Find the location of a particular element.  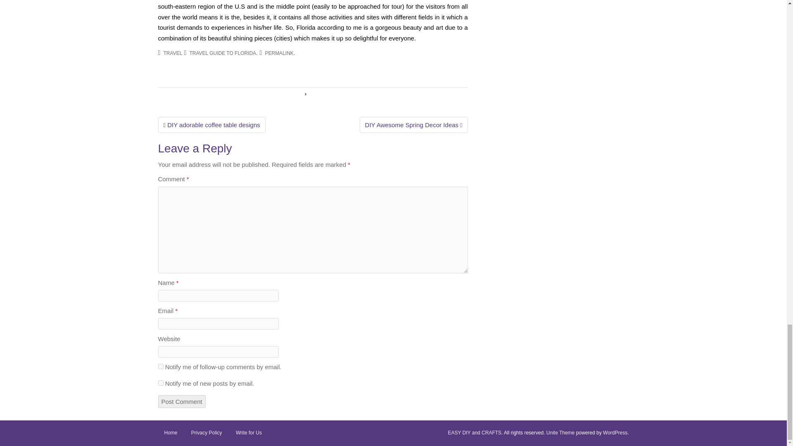

EASY DIY and CRAFTS is located at coordinates (474, 433).